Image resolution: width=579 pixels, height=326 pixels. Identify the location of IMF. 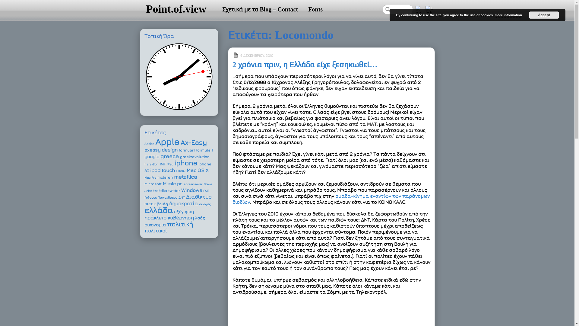
(163, 164).